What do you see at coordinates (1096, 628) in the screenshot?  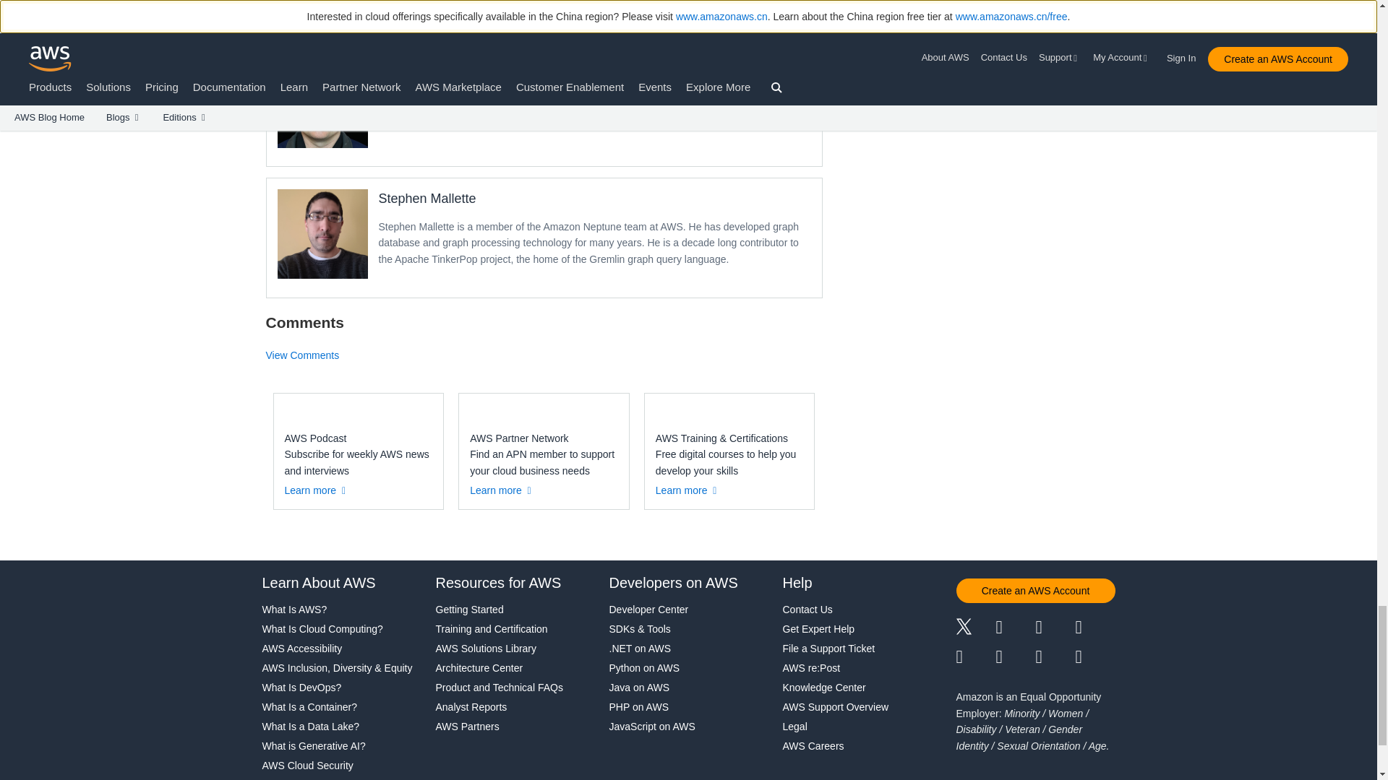 I see `Instagram` at bounding box center [1096, 628].